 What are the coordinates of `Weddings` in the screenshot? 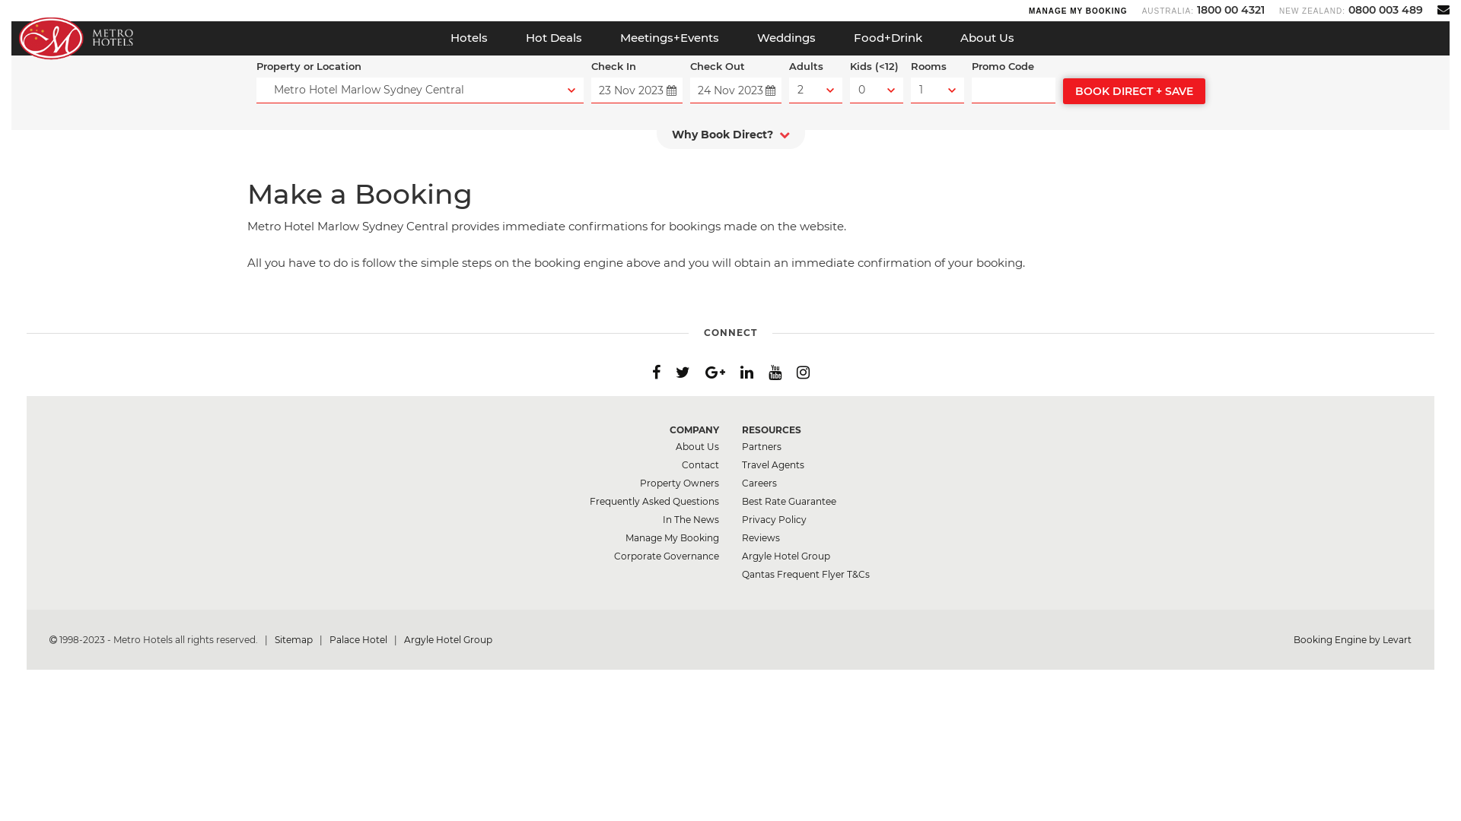 It's located at (787, 38).